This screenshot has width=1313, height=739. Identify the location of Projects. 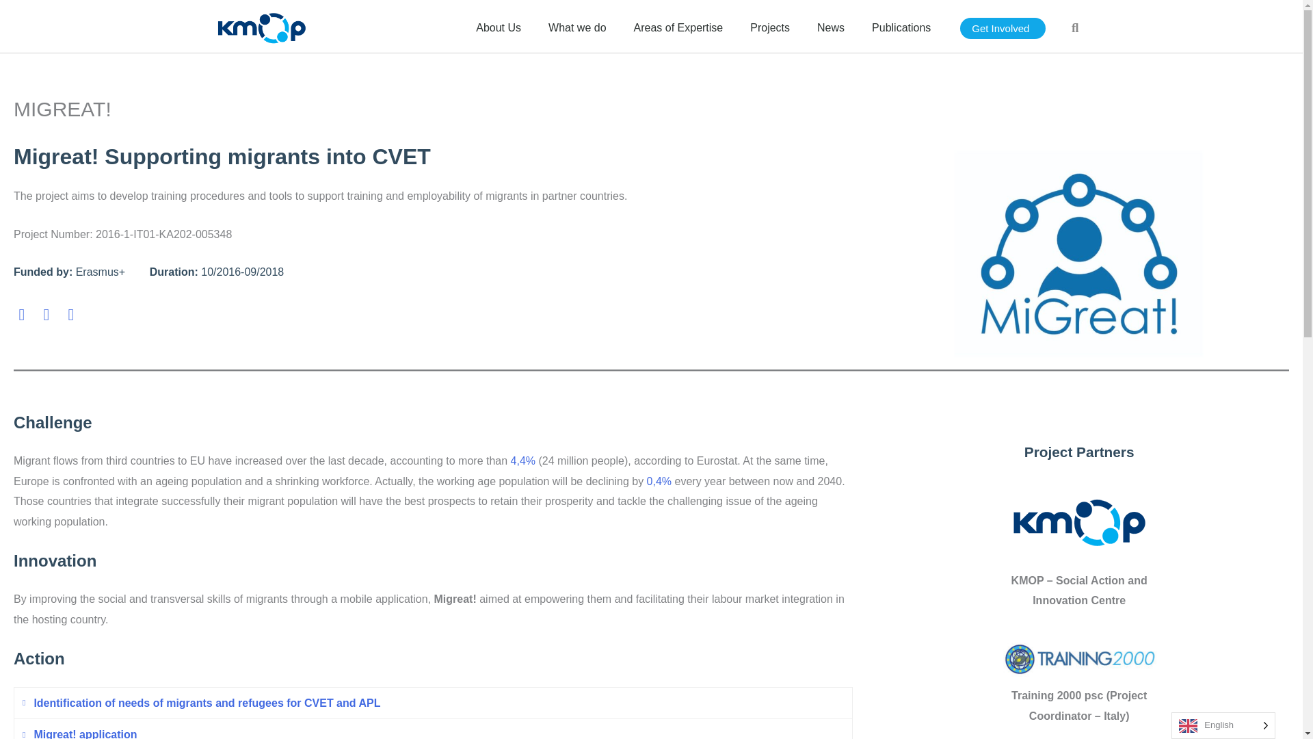
(770, 31).